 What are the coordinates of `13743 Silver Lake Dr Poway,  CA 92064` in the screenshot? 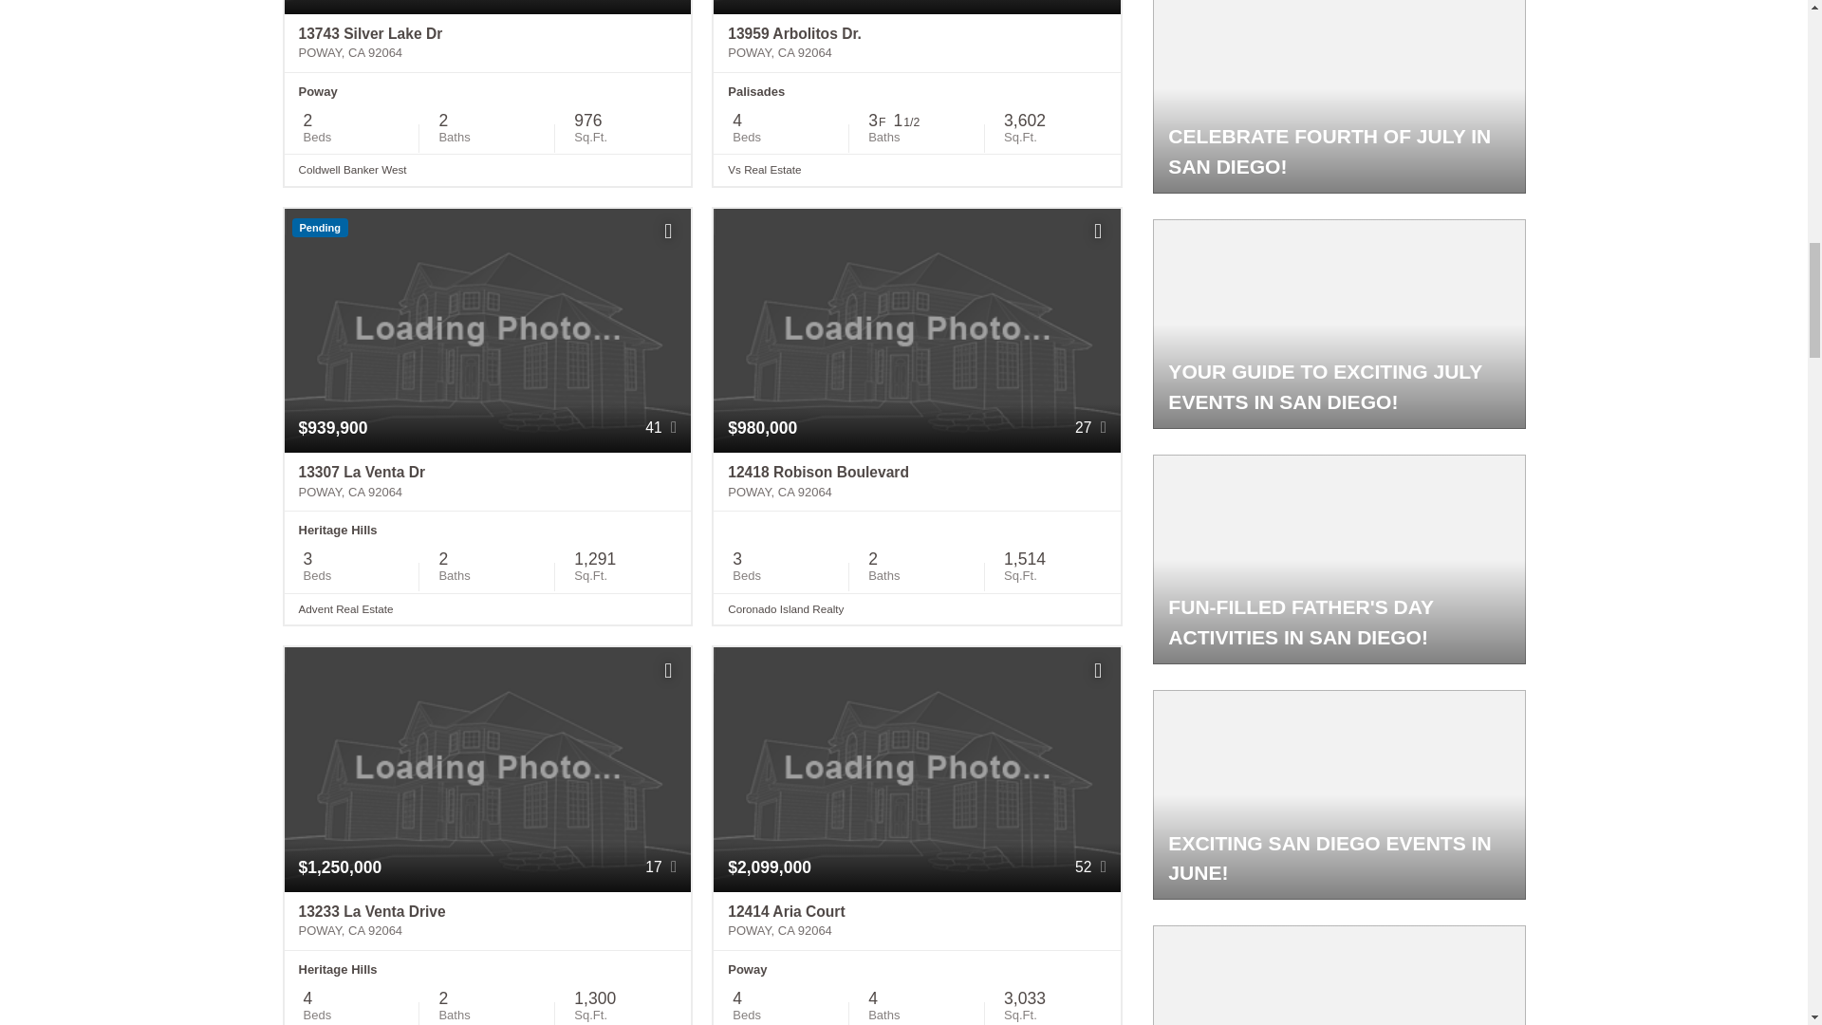 It's located at (488, 44).